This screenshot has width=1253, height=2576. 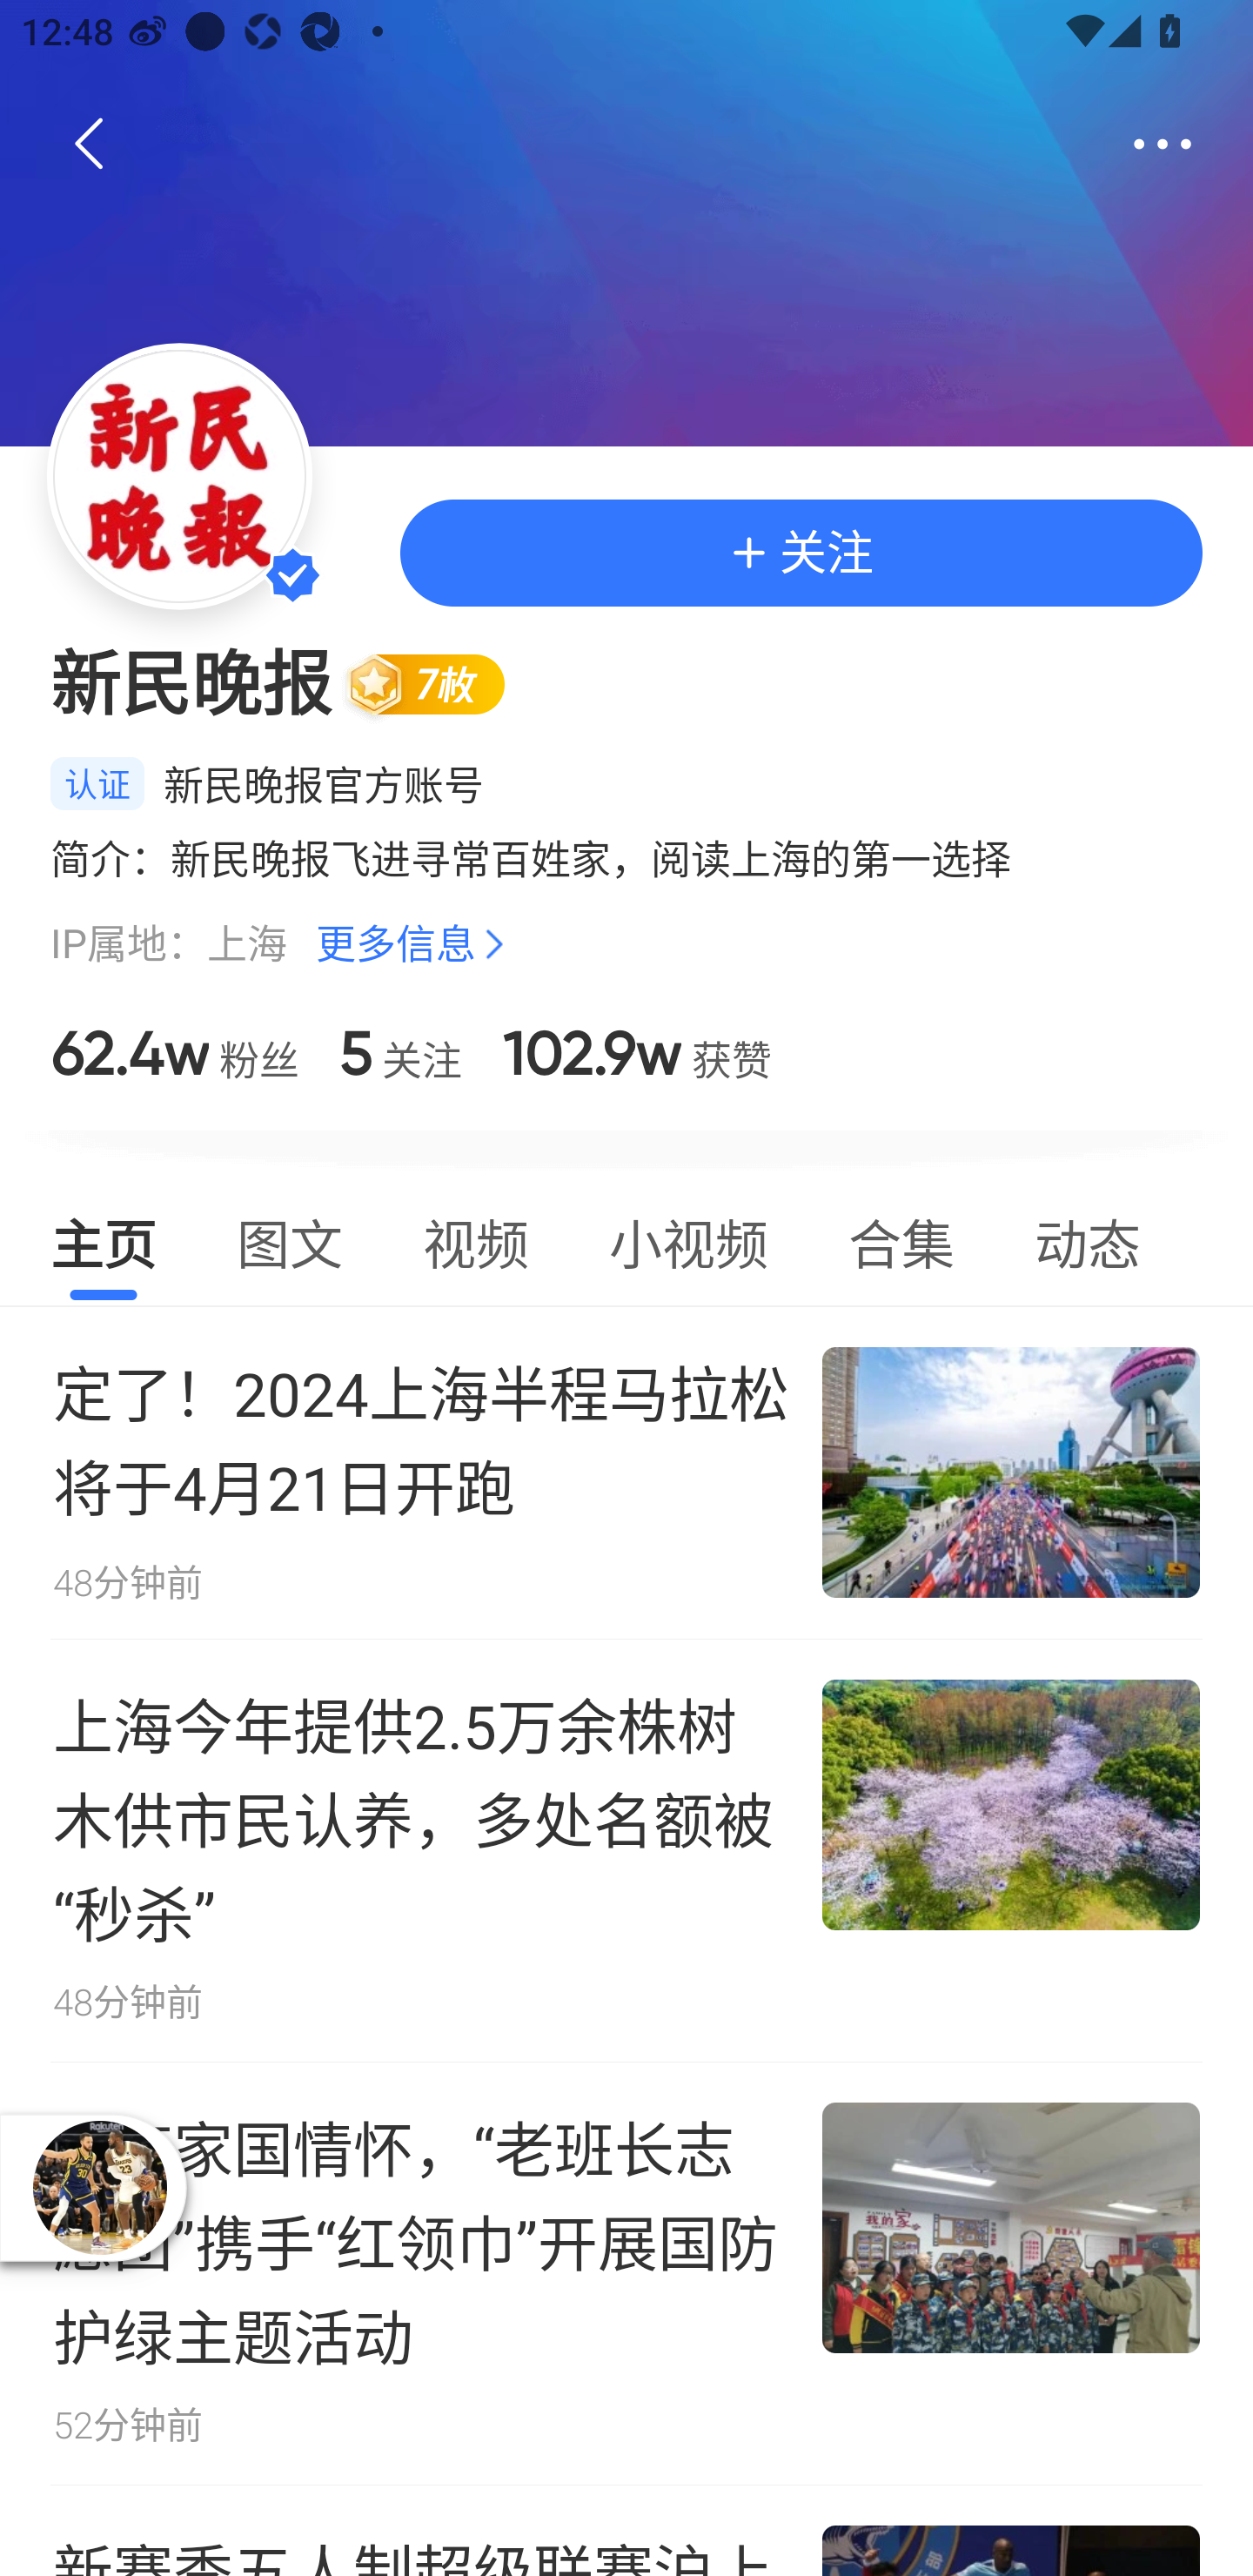 What do you see at coordinates (626, 859) in the screenshot?
I see `简介：新民晚报飞进寻常百姓家，阅读上海的第一选择` at bounding box center [626, 859].